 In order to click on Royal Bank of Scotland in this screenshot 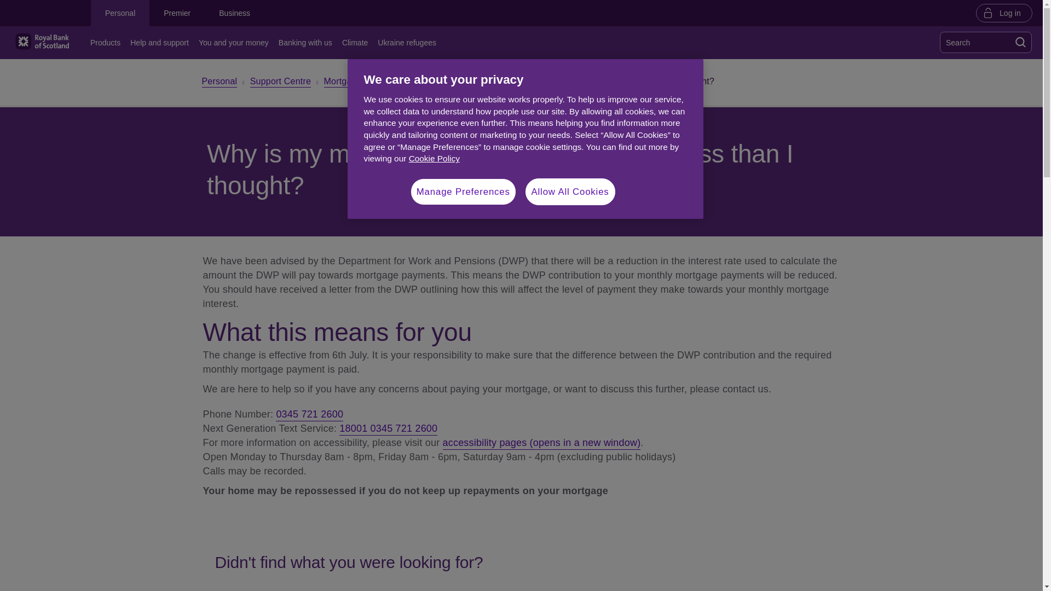, I will do `click(42, 42)`.